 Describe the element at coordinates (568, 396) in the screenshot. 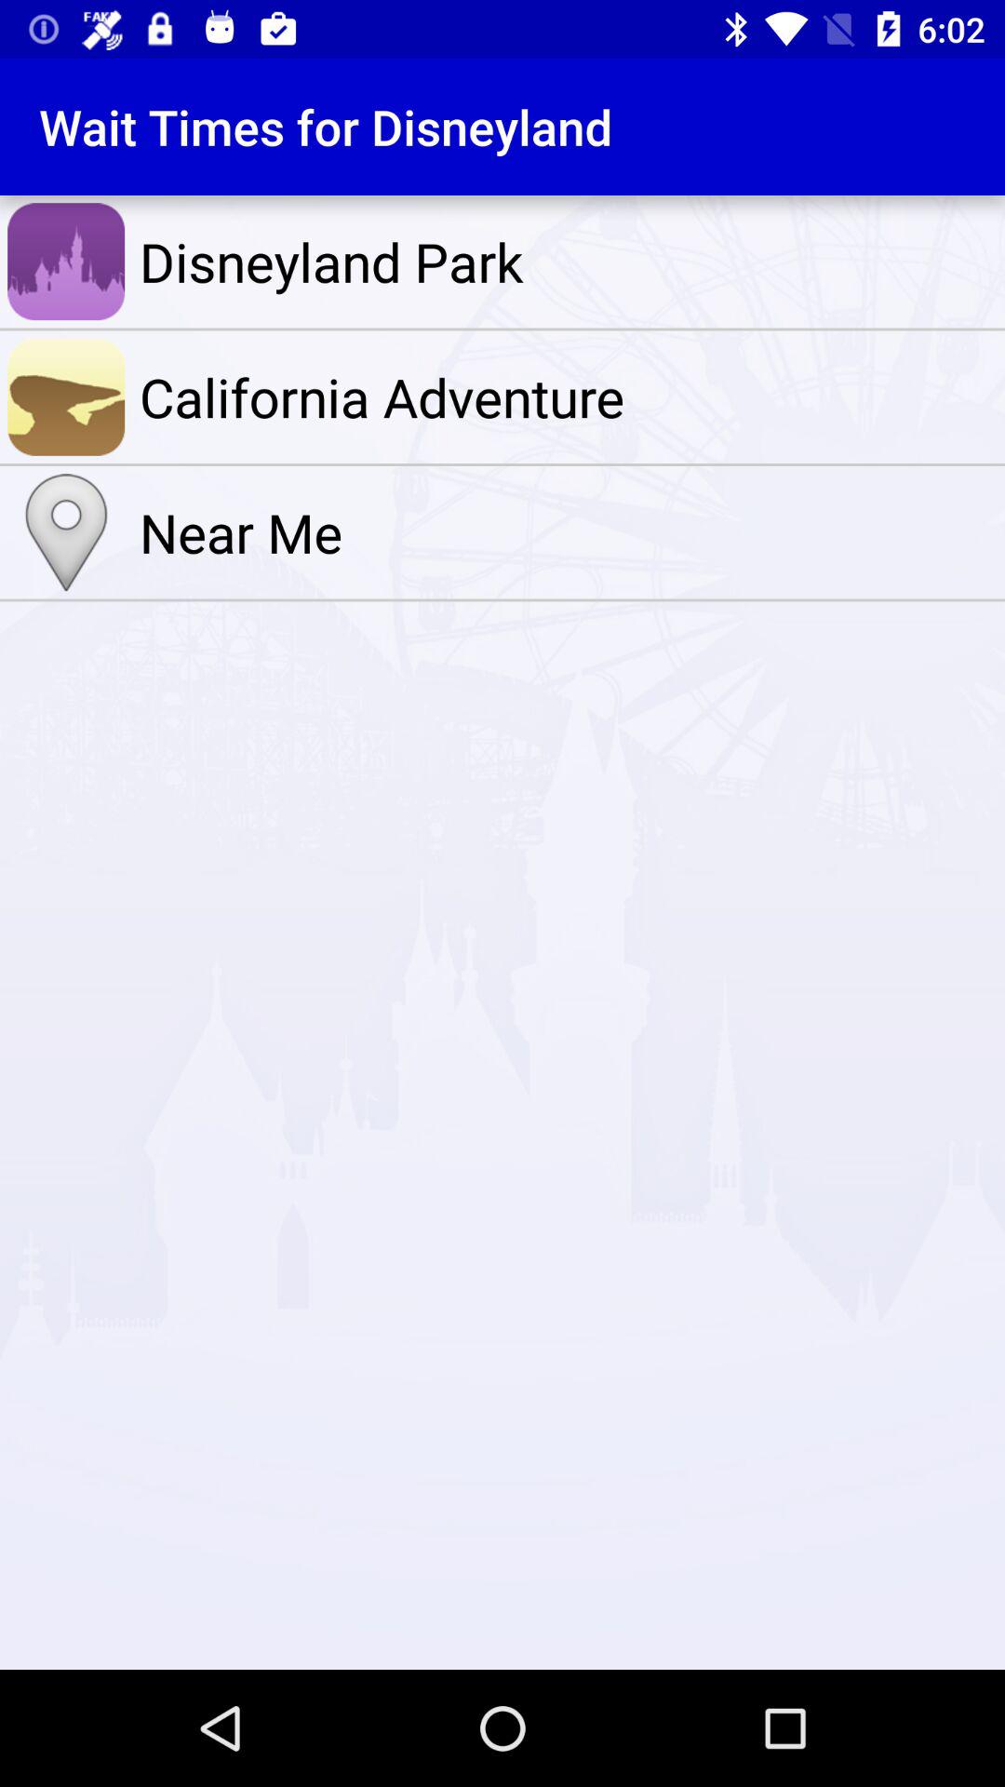

I see `select the item above the near me item` at that location.